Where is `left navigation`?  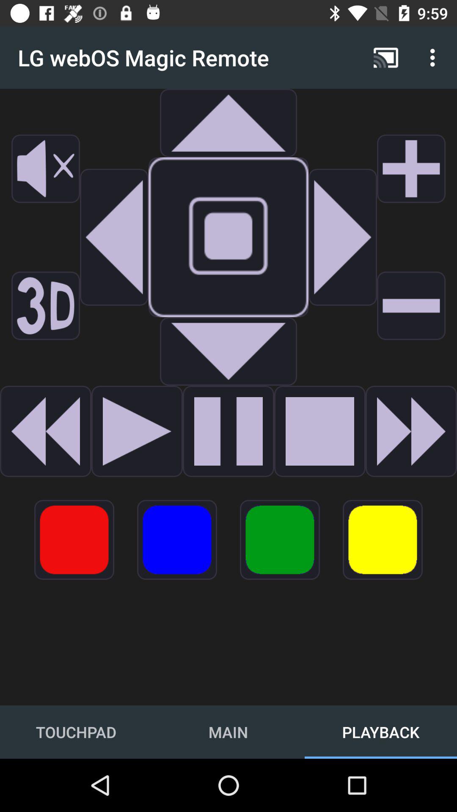 left navigation is located at coordinates (114, 237).